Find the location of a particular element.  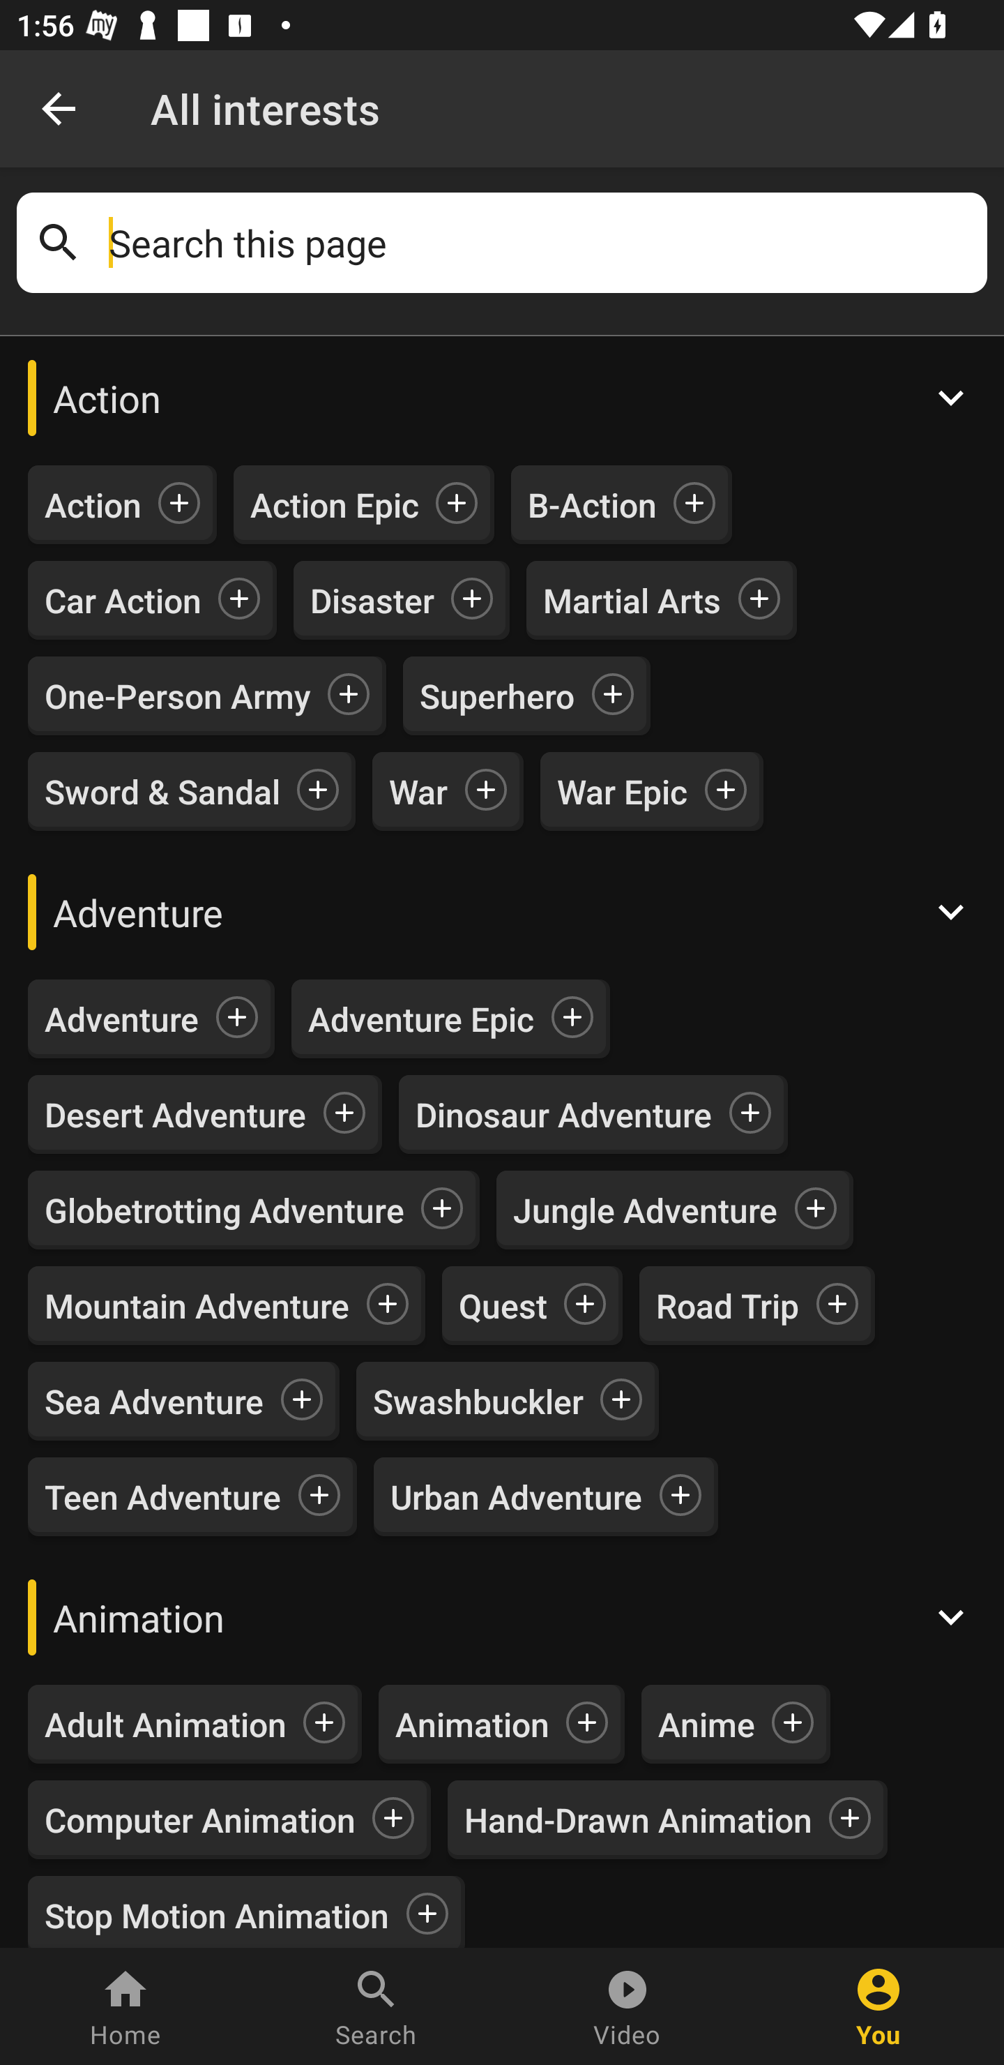

War Epic is located at coordinates (622, 790).